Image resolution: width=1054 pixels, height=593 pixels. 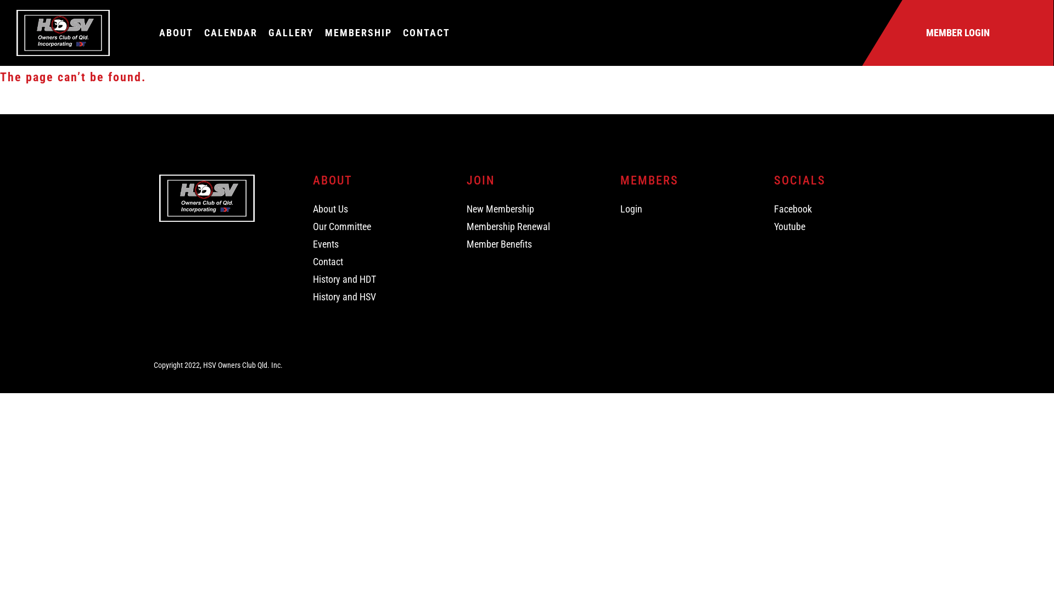 What do you see at coordinates (834, 209) in the screenshot?
I see `Facebook` at bounding box center [834, 209].